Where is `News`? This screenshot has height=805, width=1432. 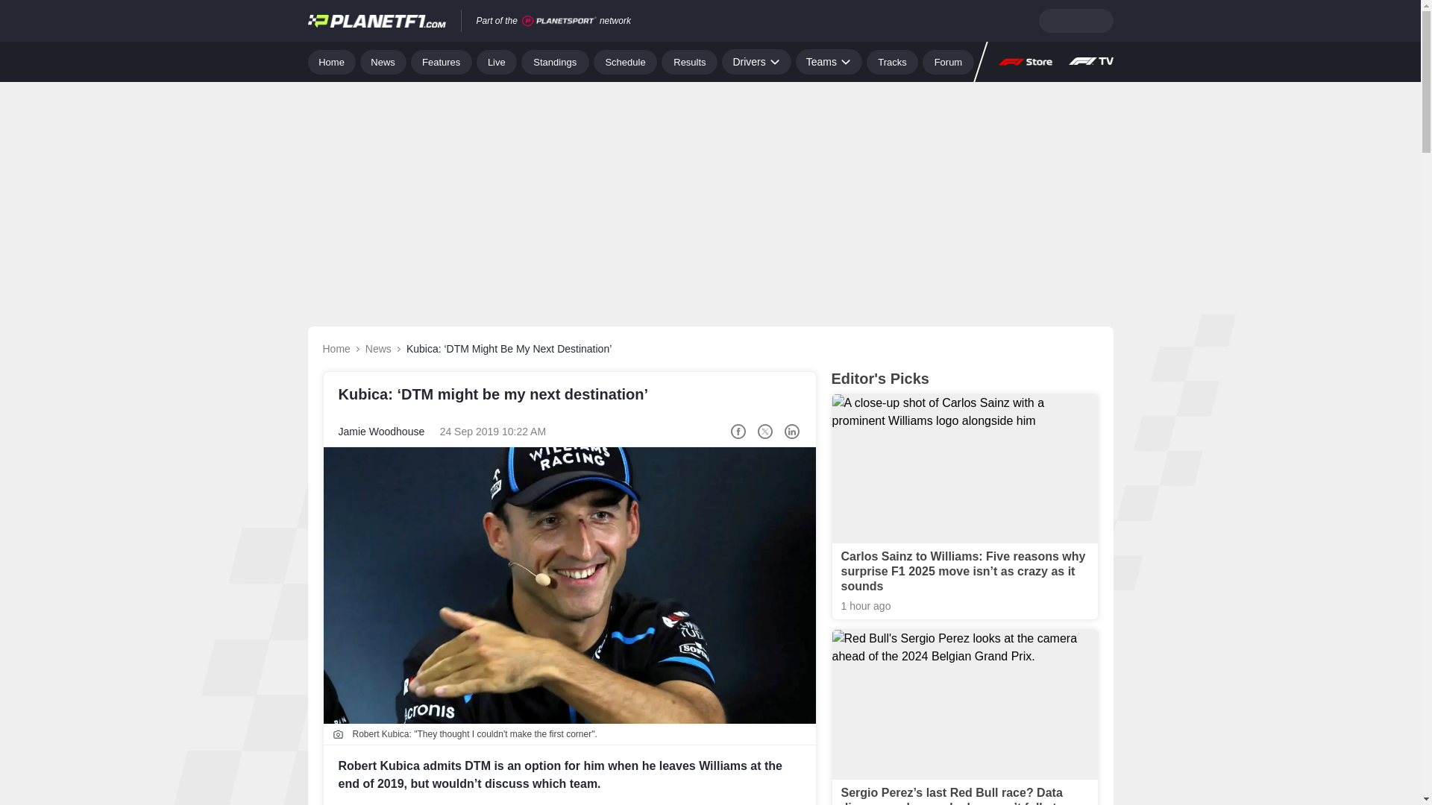 News is located at coordinates (383, 61).